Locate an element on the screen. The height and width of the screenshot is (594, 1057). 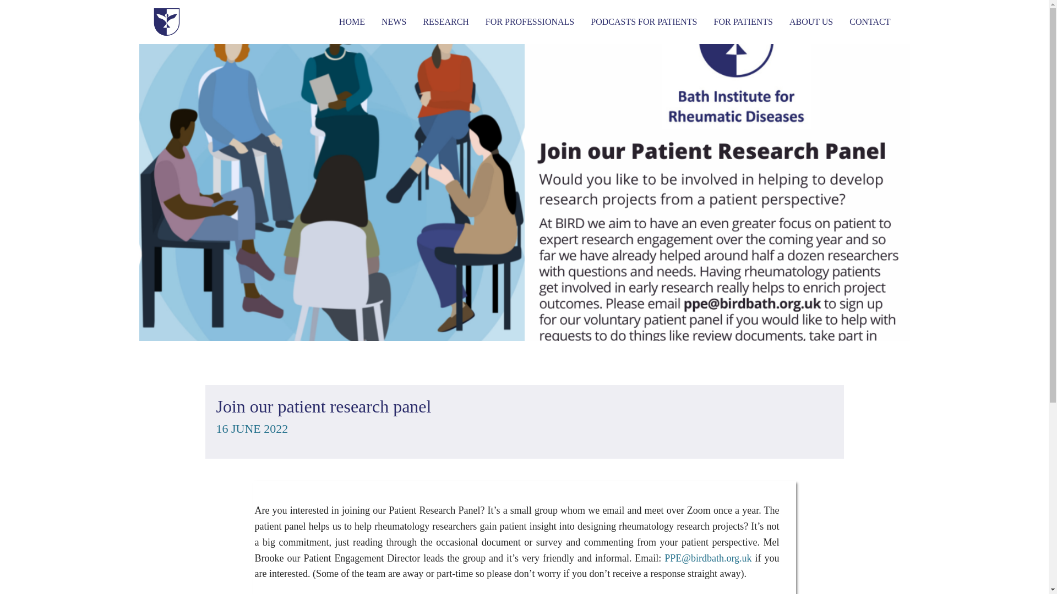
Podcasts For Patients is located at coordinates (644, 22).